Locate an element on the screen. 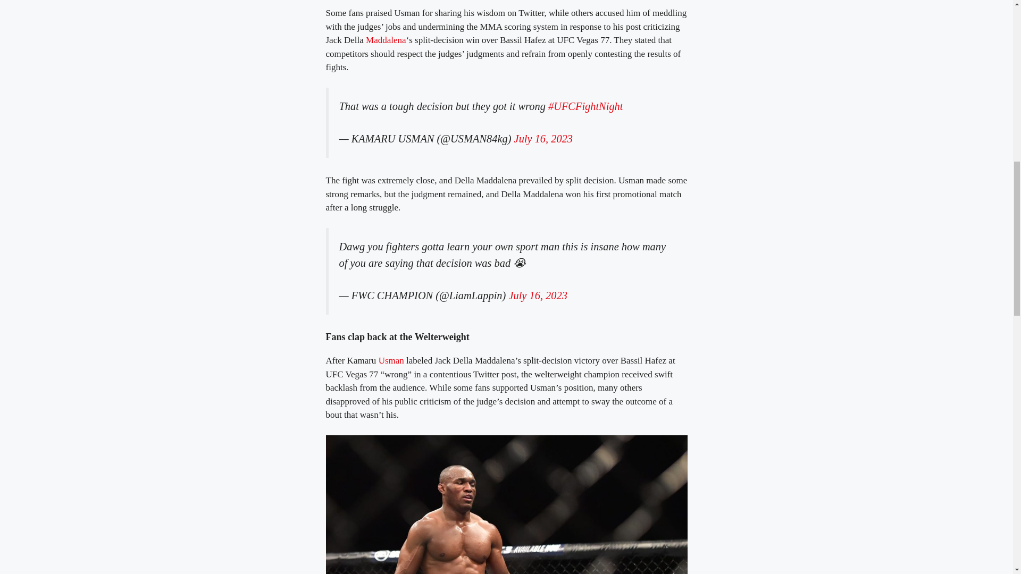  Usman is located at coordinates (391, 360).